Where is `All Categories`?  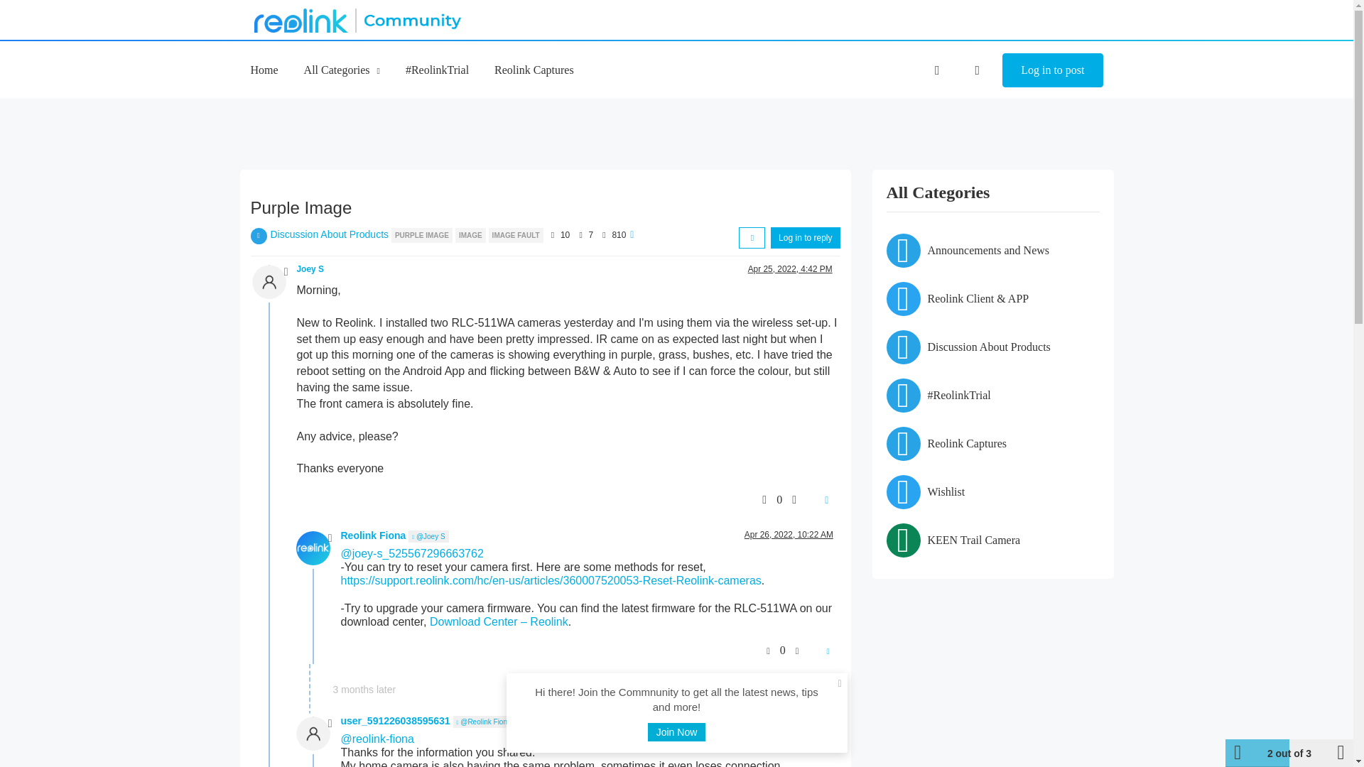 All Categories is located at coordinates (342, 70).